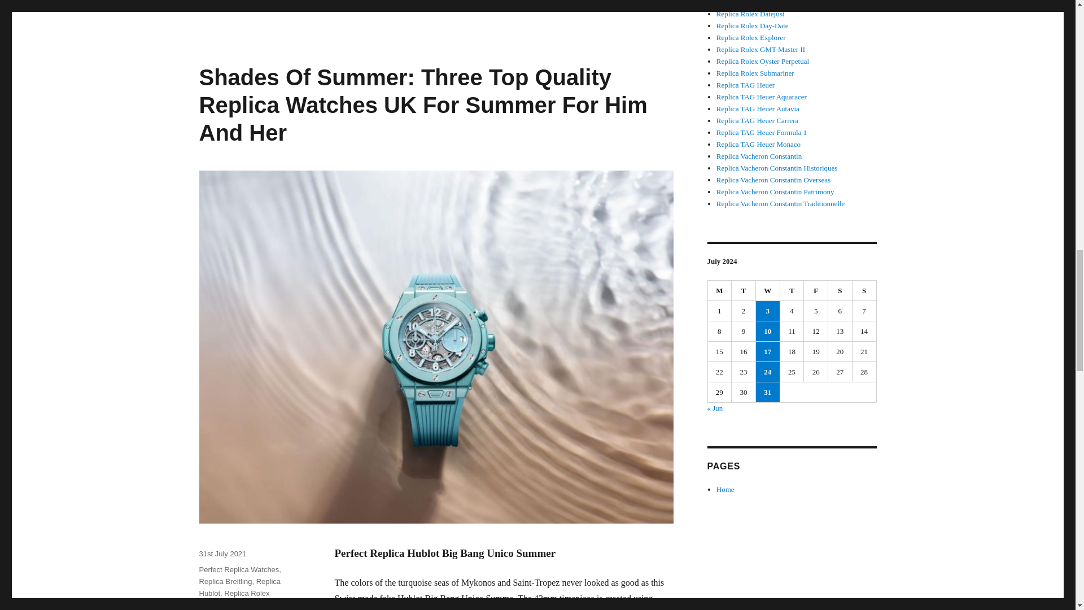 The height and width of the screenshot is (610, 1084). Describe the element at coordinates (225, 581) in the screenshot. I see `Replica Breitling` at that location.